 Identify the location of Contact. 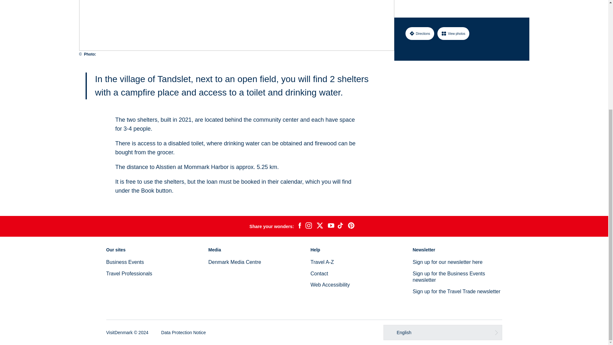
(319, 273).